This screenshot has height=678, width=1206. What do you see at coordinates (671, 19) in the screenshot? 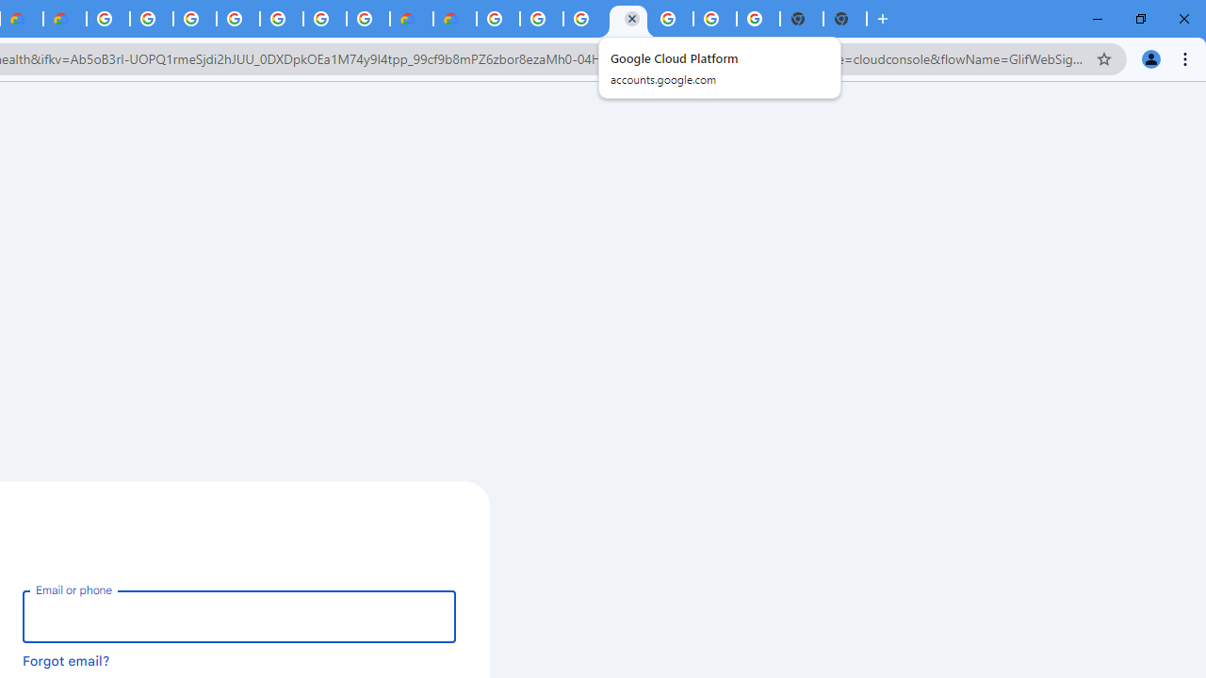
I see `Google Cloud Platform` at bounding box center [671, 19].